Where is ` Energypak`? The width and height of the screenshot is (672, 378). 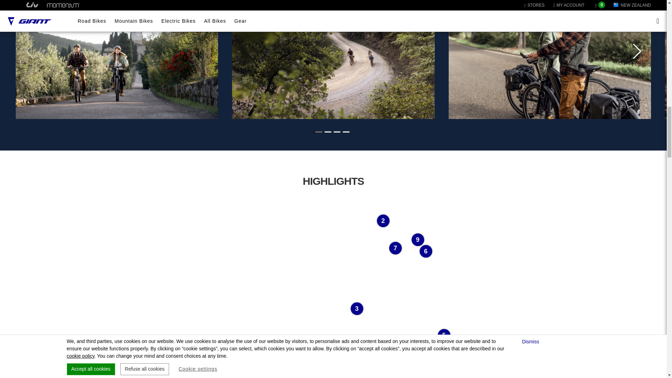  Energypak is located at coordinates (357, 308).